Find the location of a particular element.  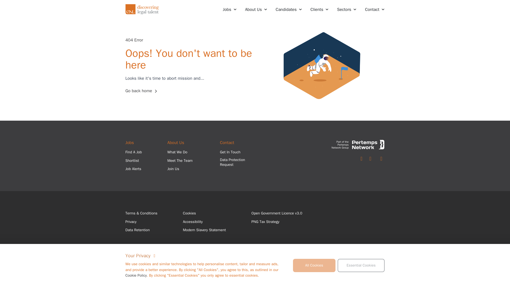

Accept All Cookies is located at coordinates (314, 265).